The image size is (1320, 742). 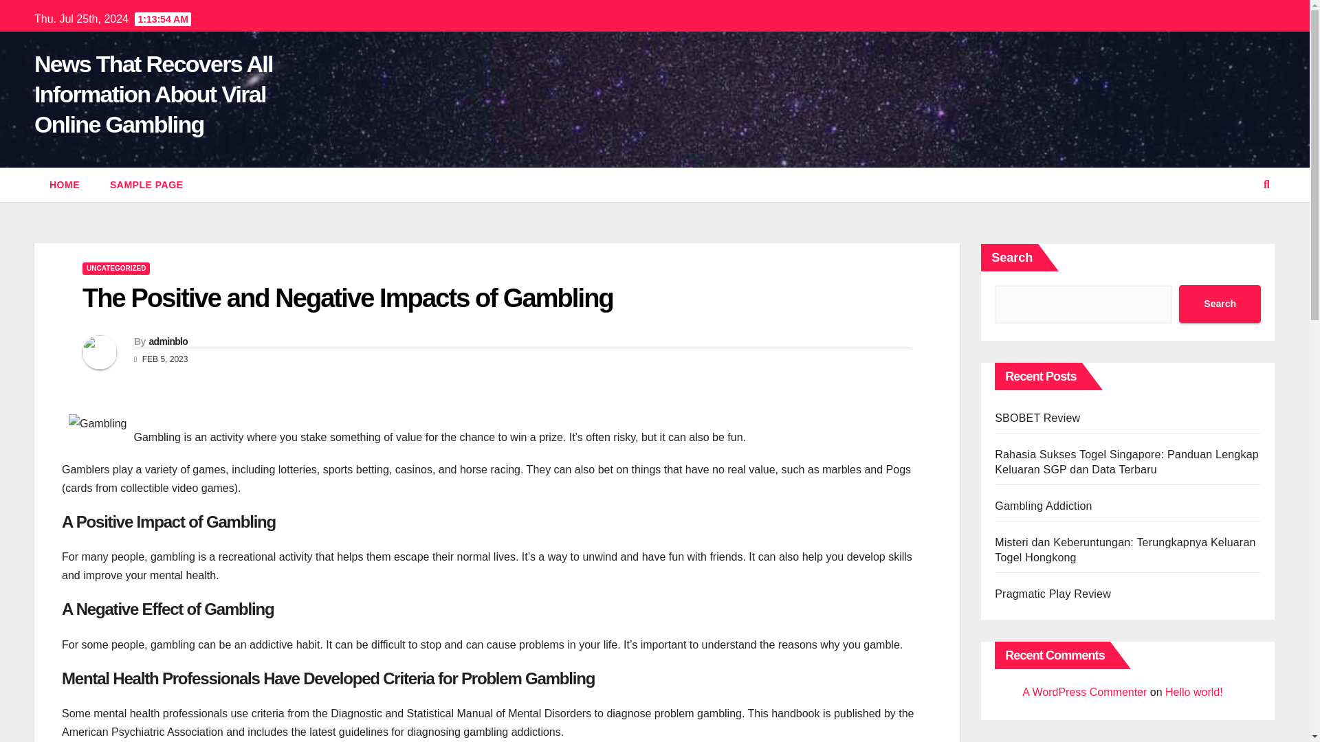 I want to click on SAMPLE PAGE, so click(x=146, y=184).